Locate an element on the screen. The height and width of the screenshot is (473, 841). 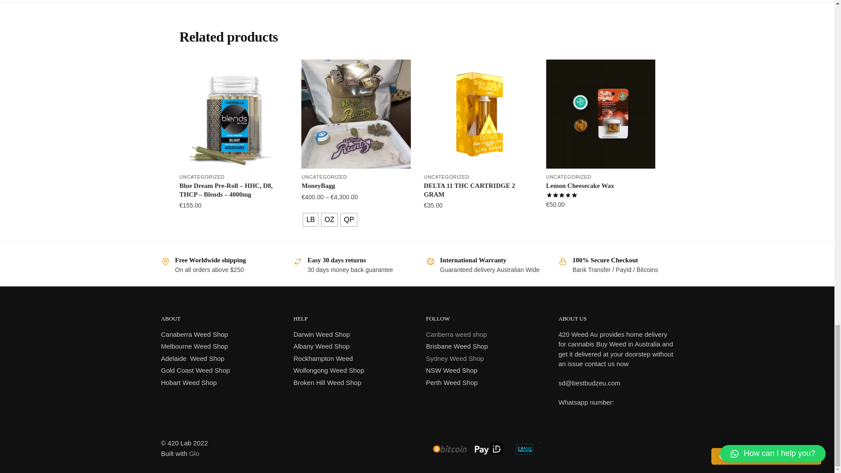
OZ is located at coordinates (329, 220).